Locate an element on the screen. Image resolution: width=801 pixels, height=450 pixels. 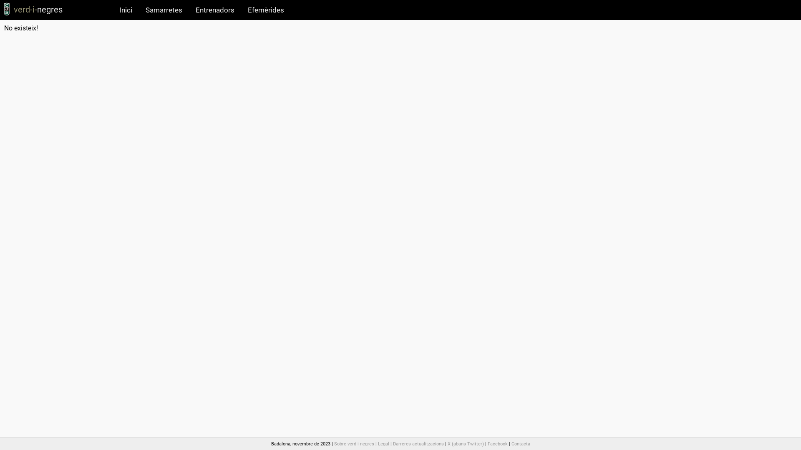
X (abans Twitter) is located at coordinates (466, 444).